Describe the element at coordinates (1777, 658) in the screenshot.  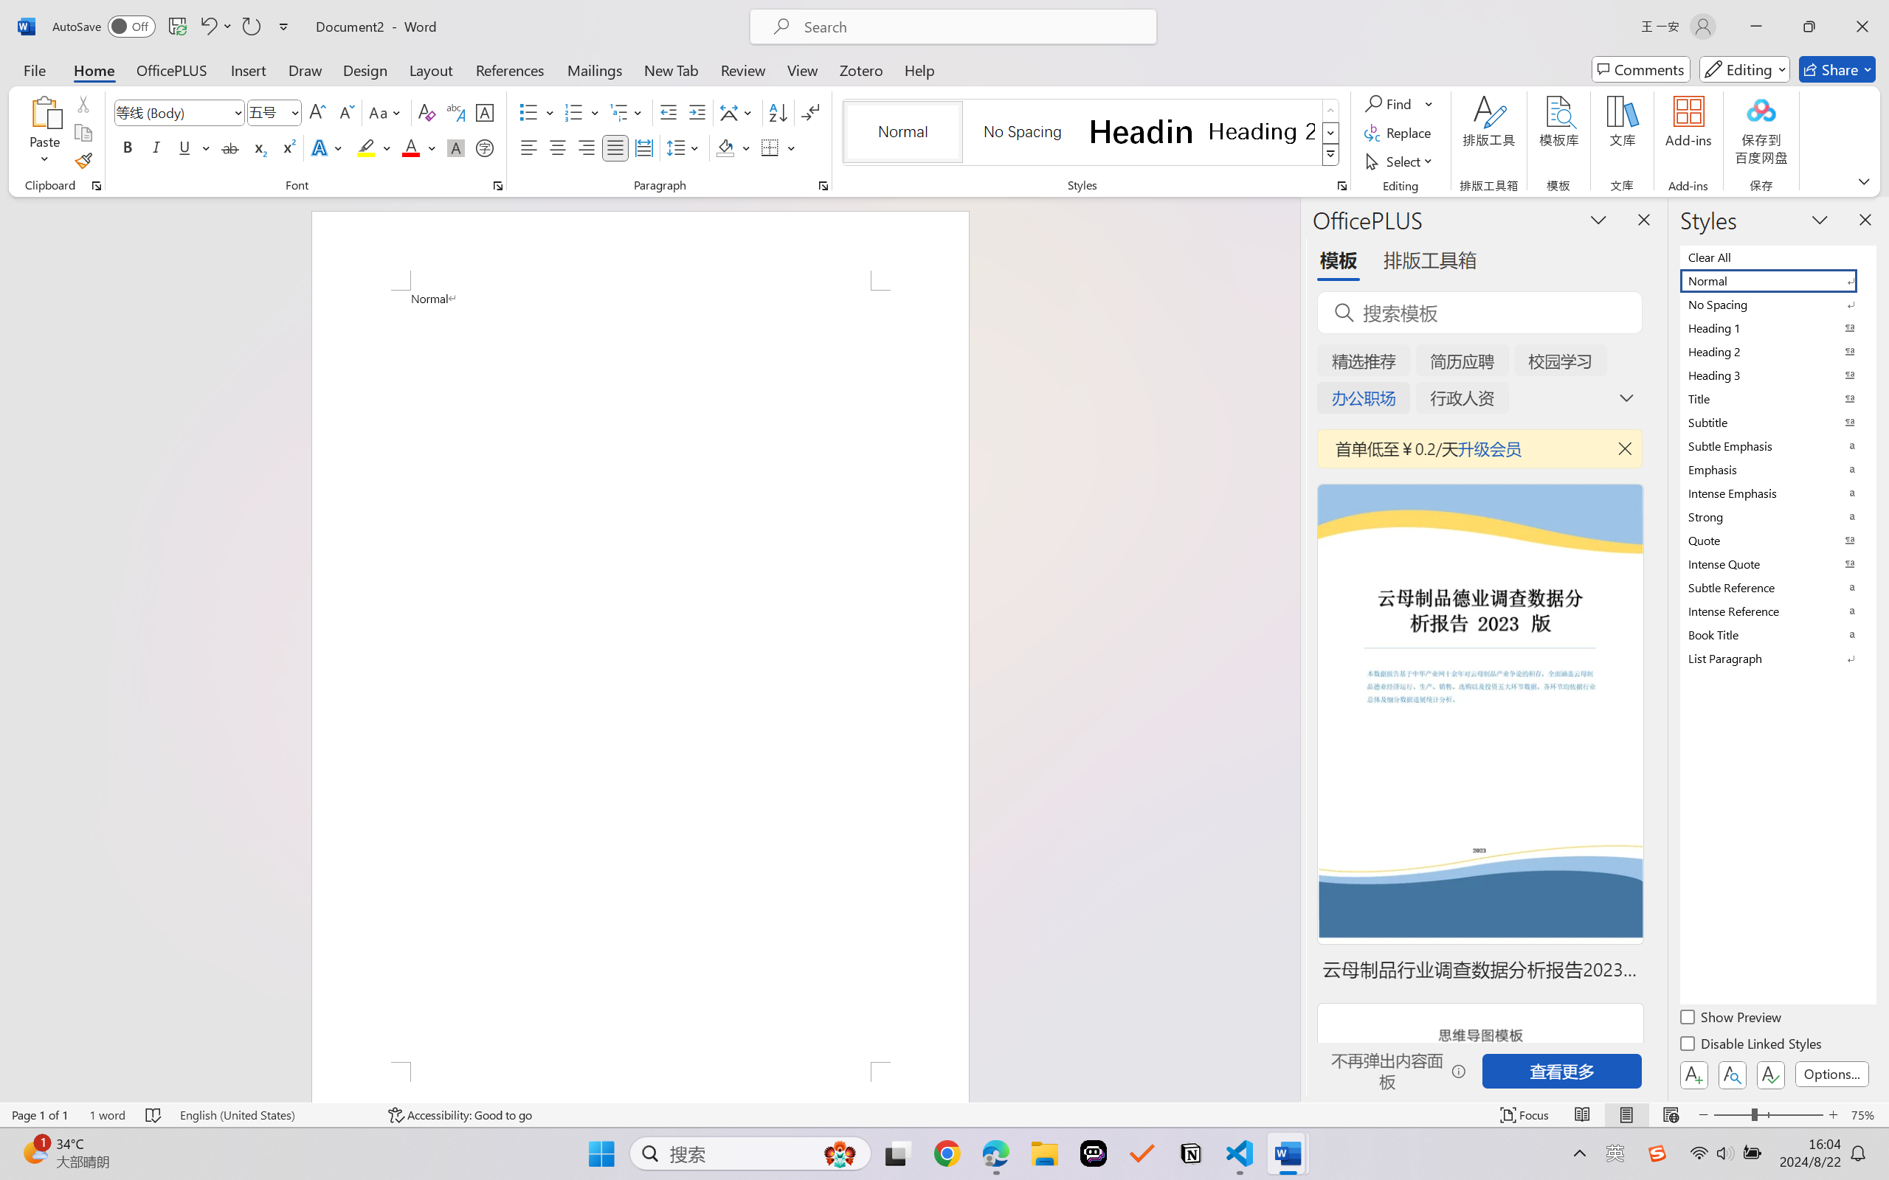
I see `List Paragraph` at that location.